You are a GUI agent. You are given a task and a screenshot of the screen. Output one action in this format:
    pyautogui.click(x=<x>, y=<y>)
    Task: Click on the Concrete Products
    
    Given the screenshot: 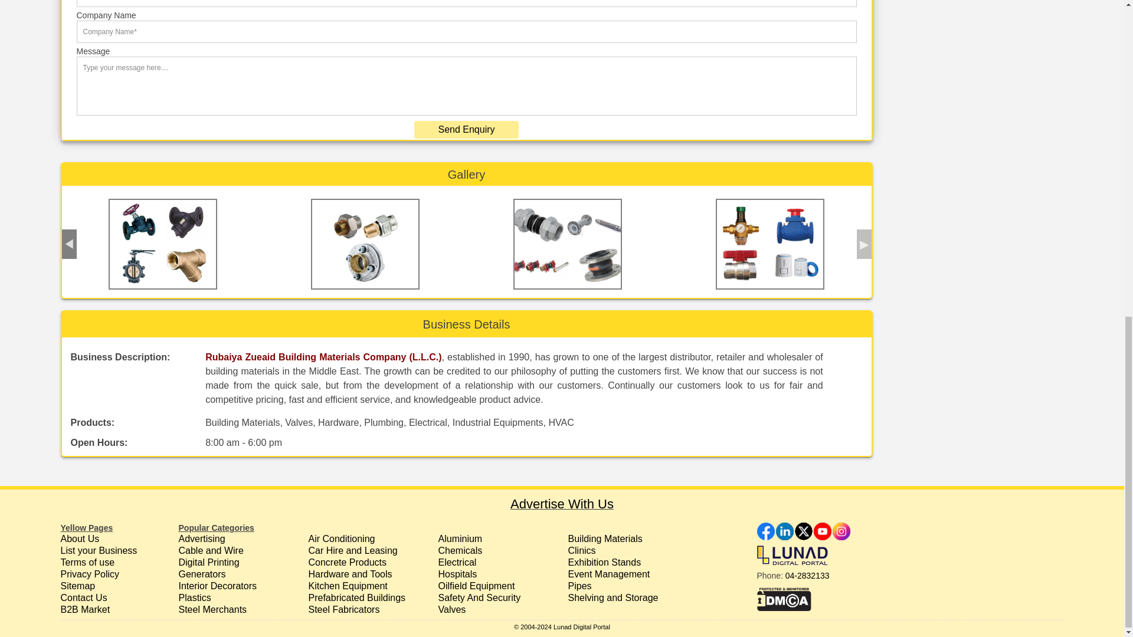 What is the action you would take?
    pyautogui.click(x=347, y=563)
    